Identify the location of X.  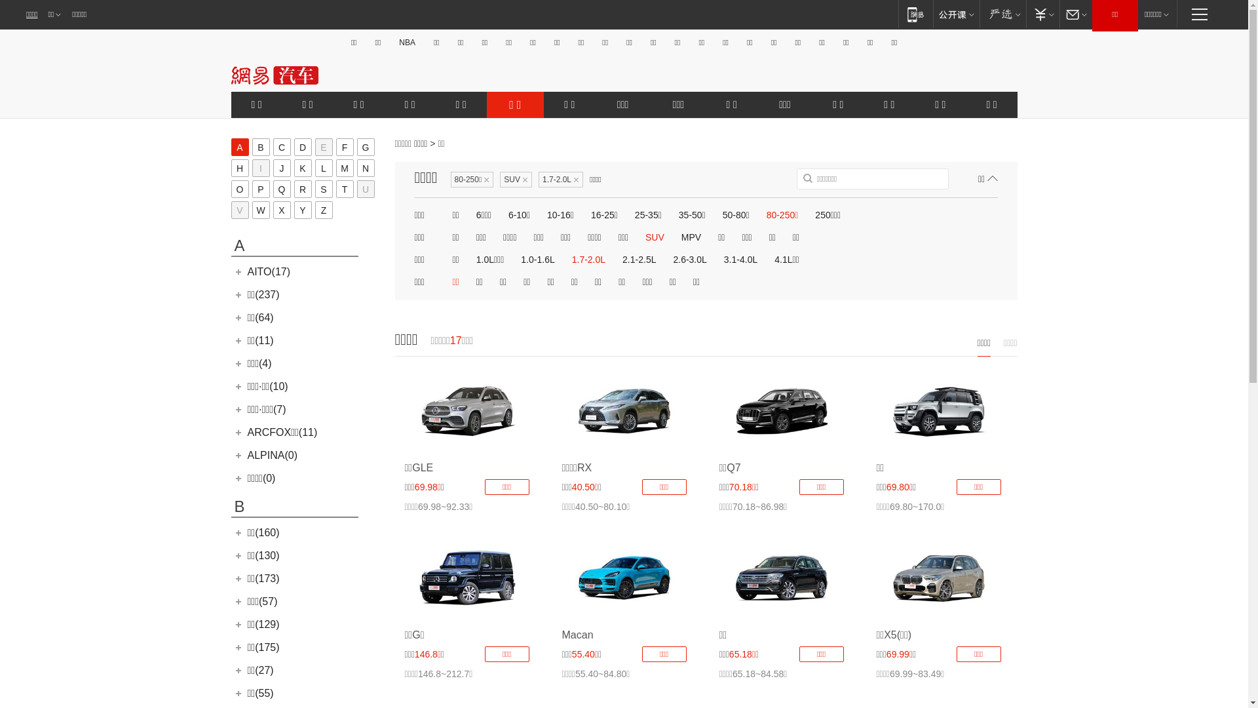
(282, 210).